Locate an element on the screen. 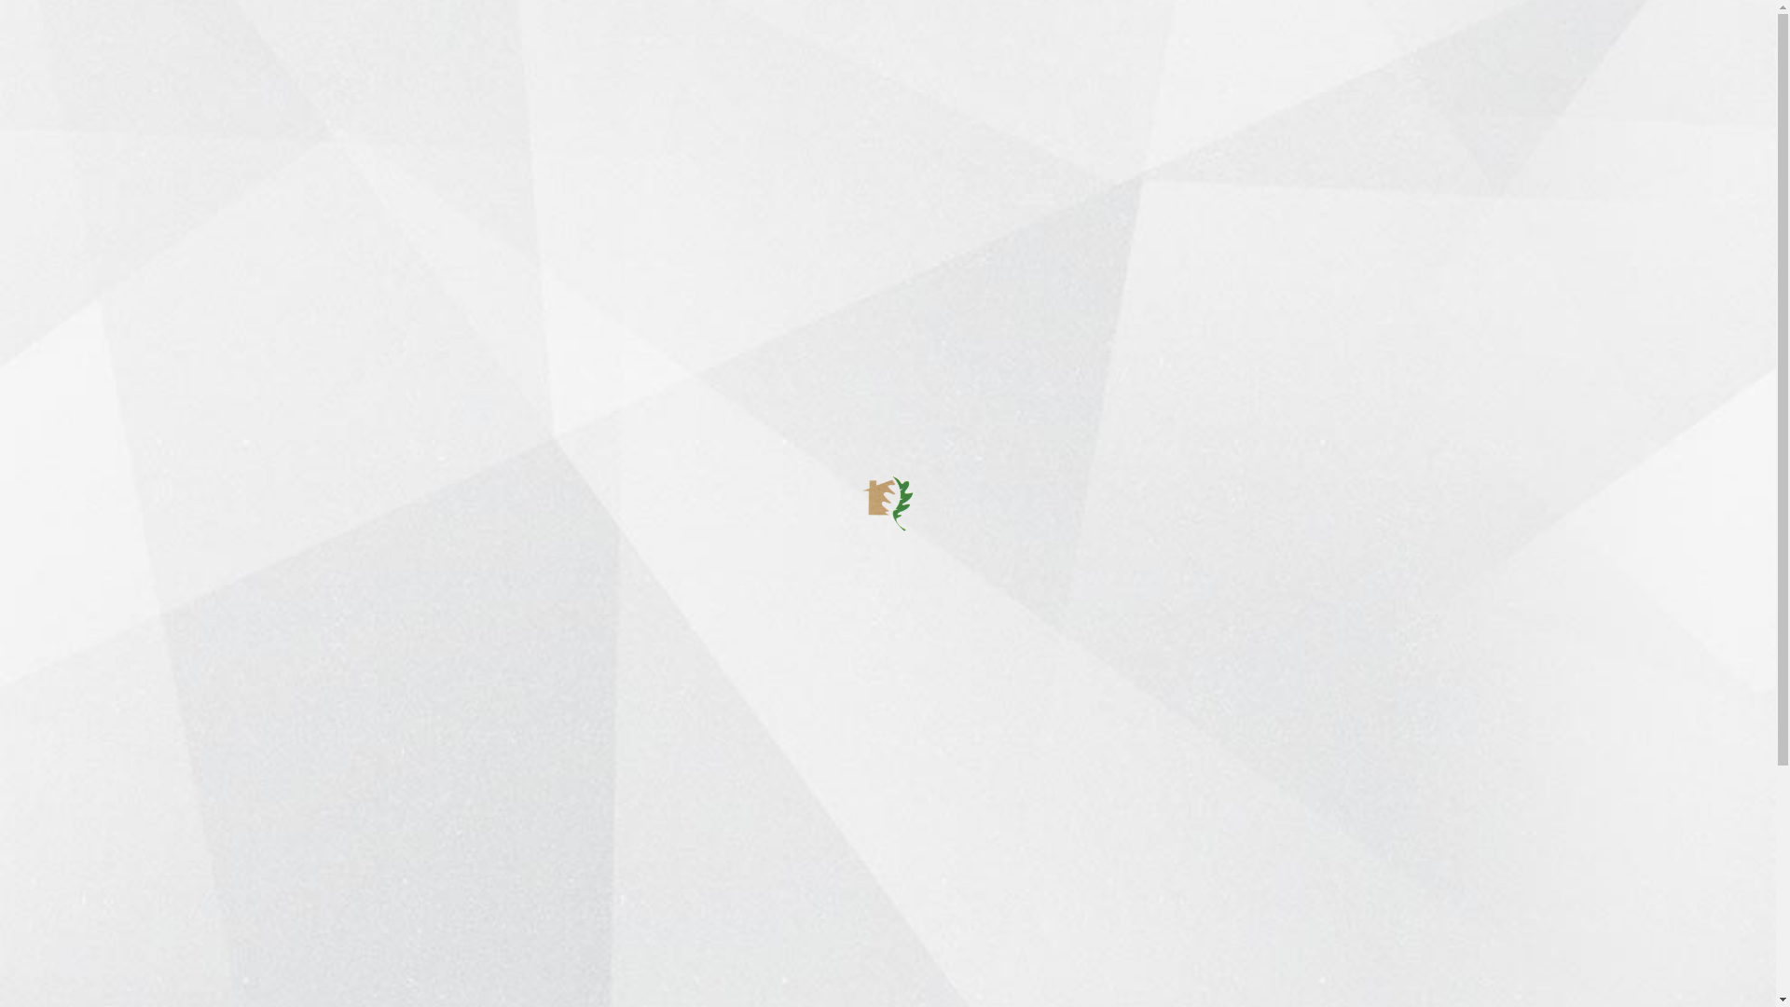 The image size is (1790, 1007). Our Services is located at coordinates (783, 998).